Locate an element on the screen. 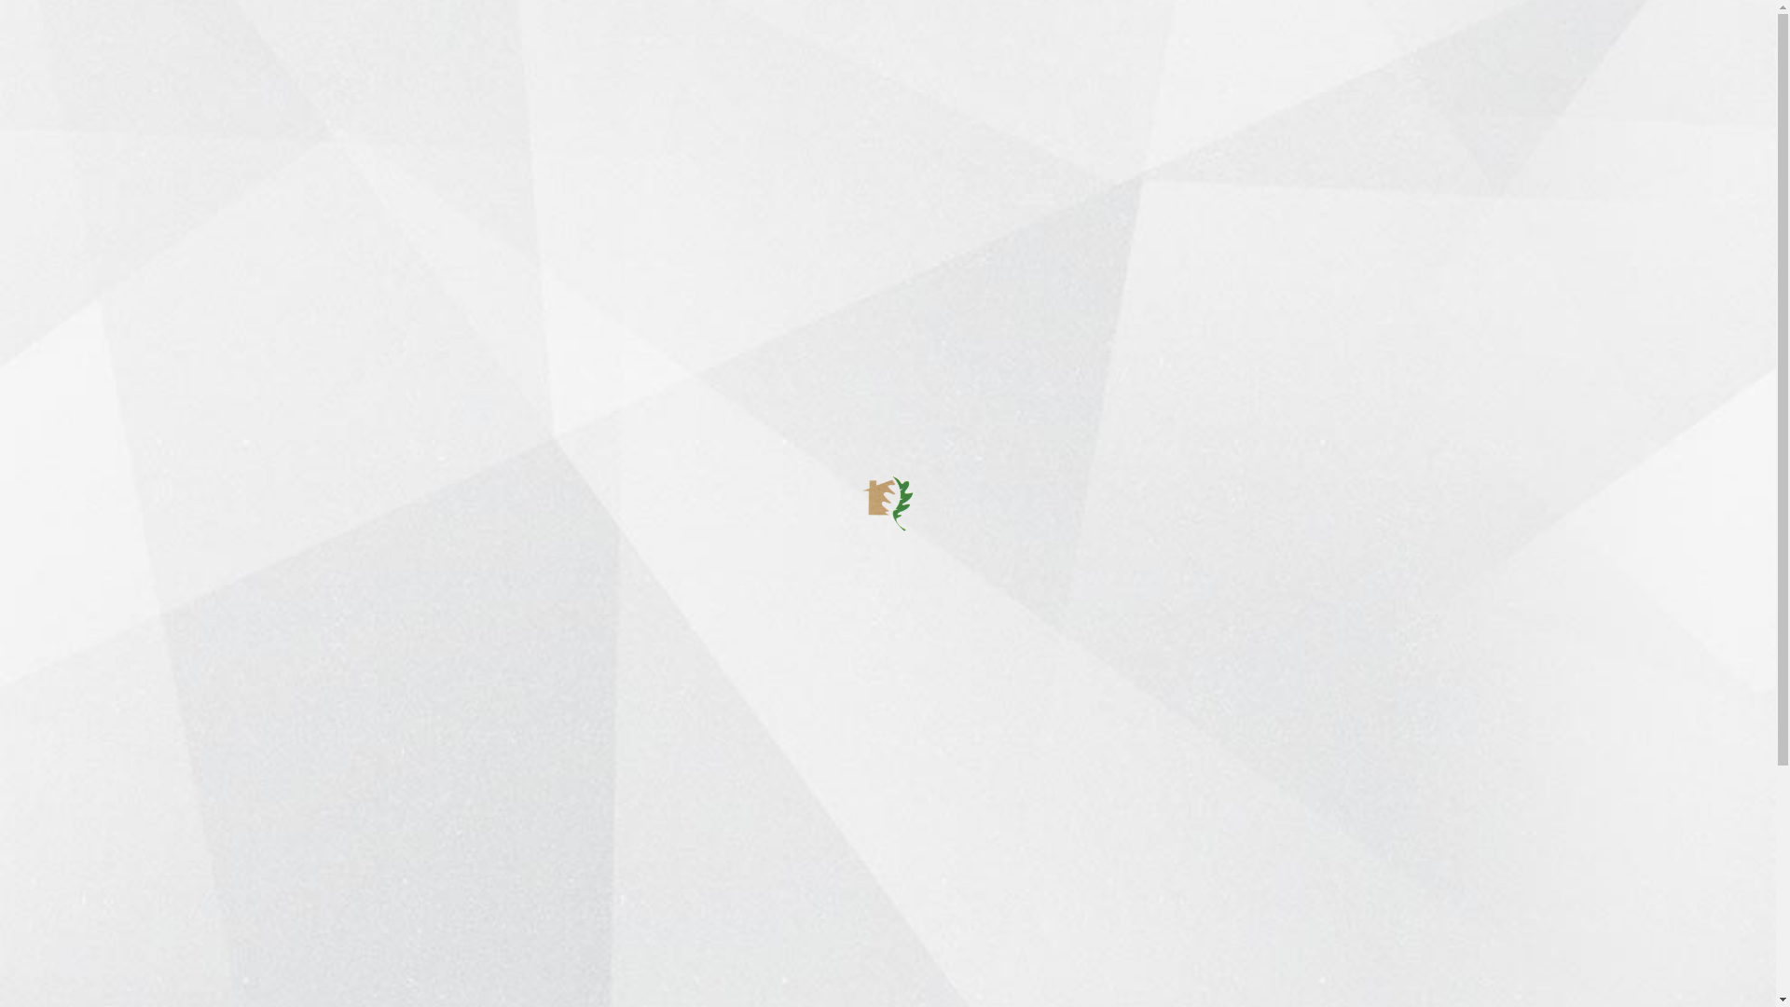 The image size is (1790, 1007). Our Services is located at coordinates (783, 998).